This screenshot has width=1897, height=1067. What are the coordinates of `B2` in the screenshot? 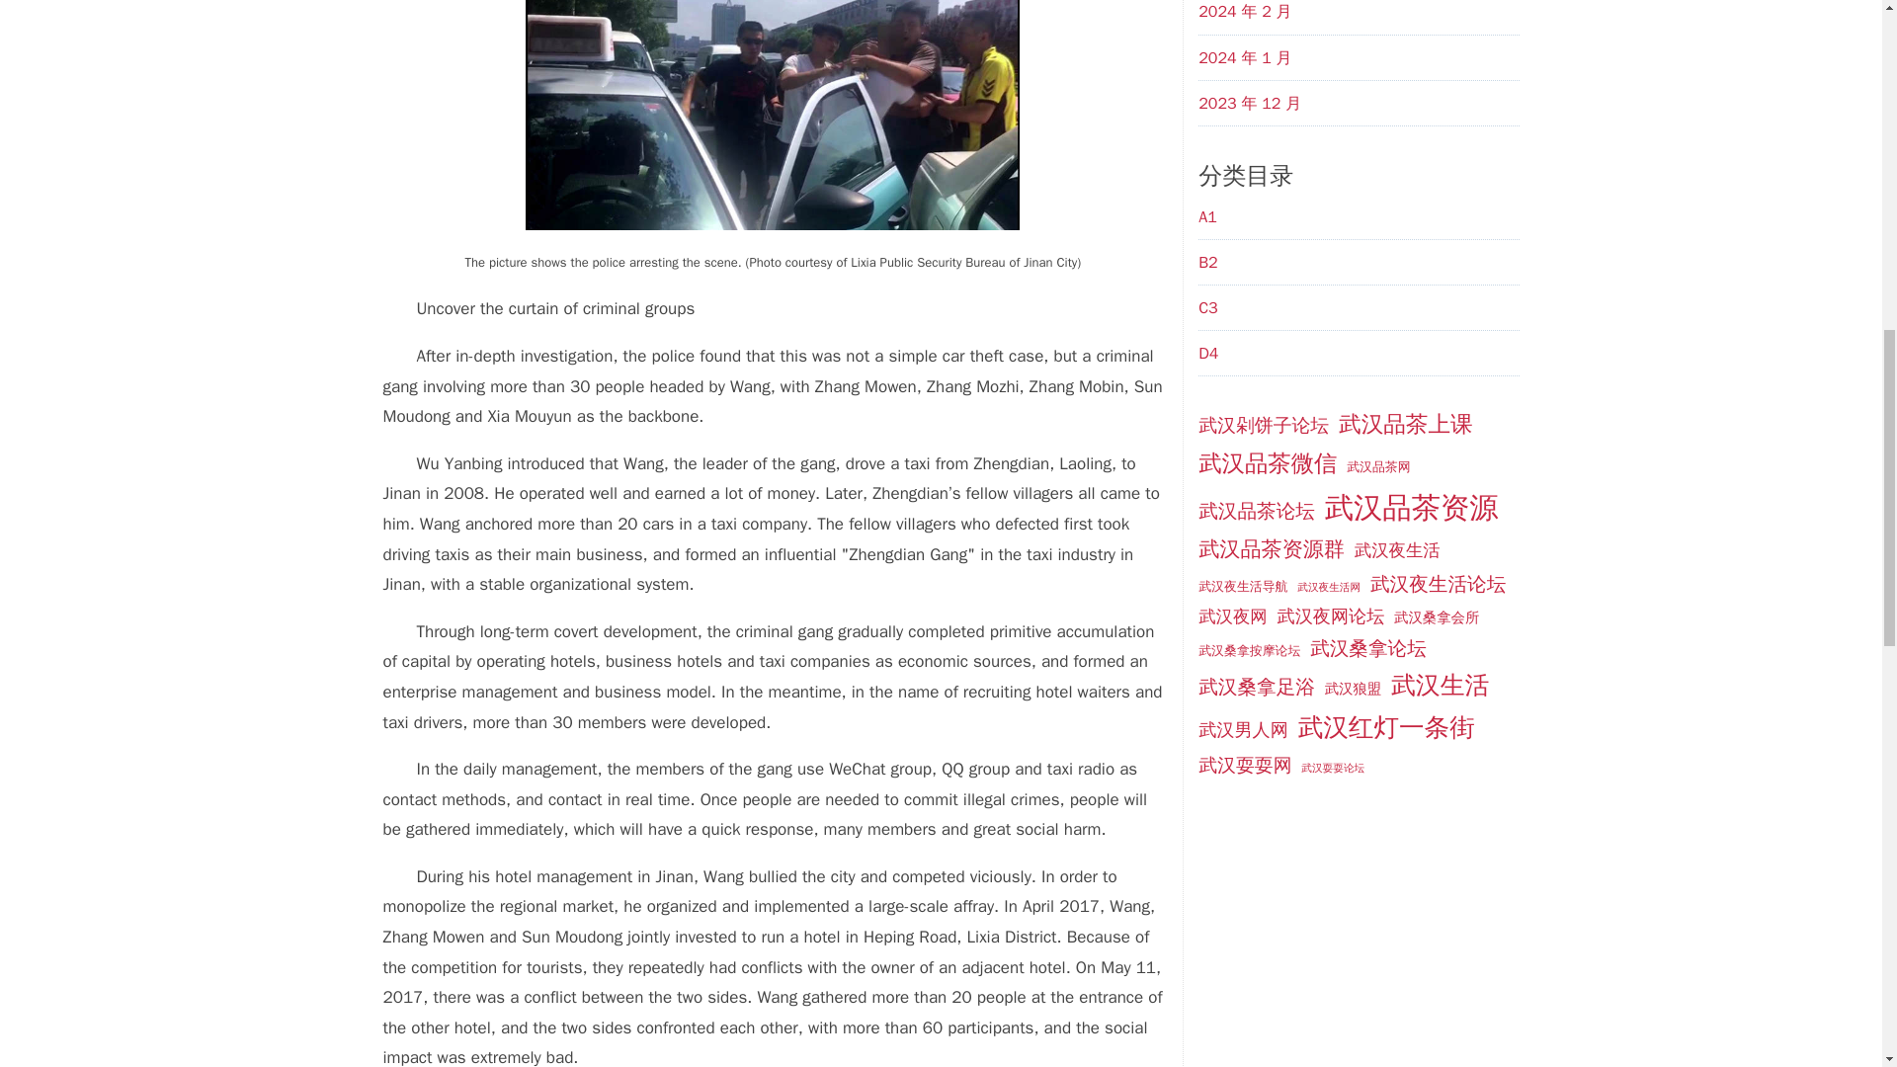 It's located at (1207, 263).